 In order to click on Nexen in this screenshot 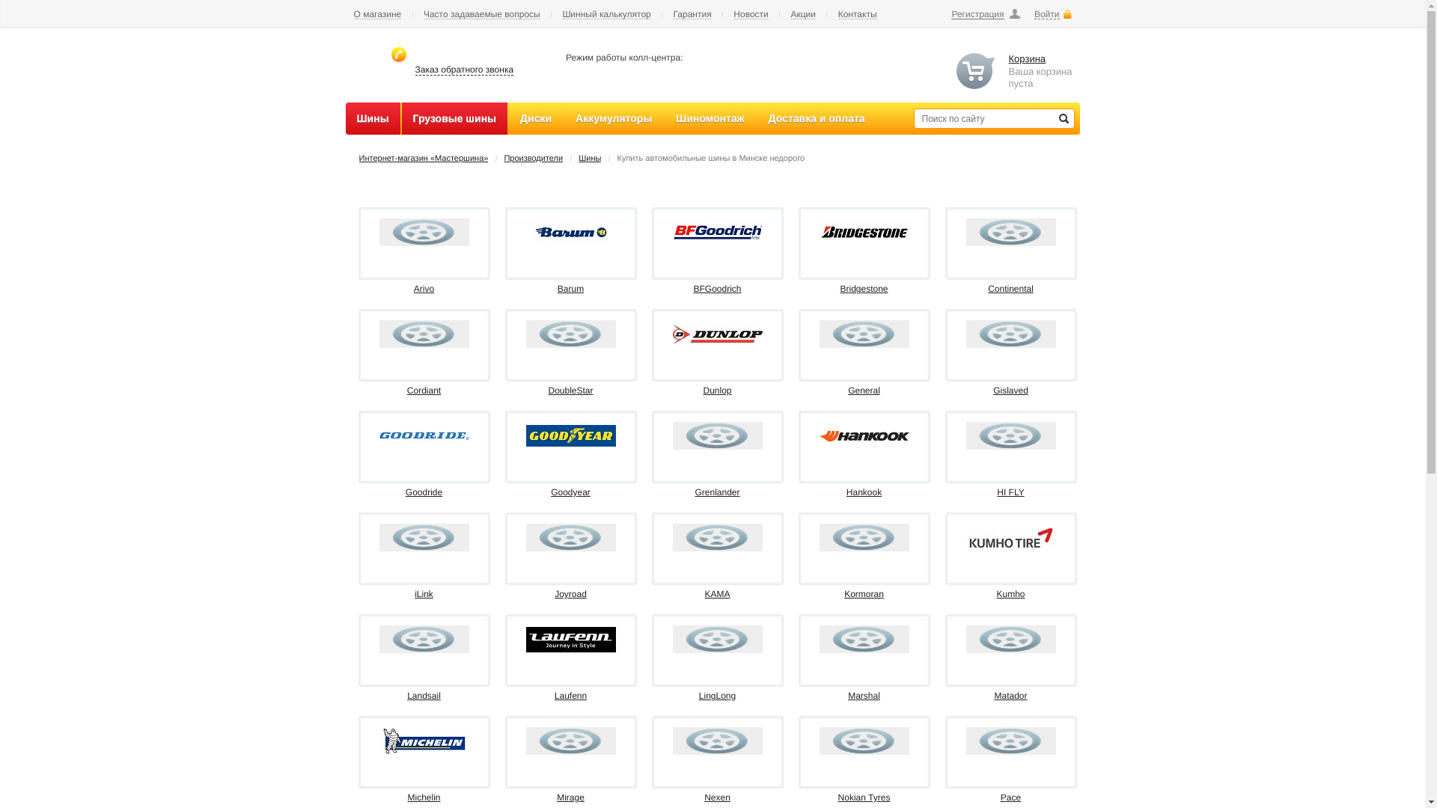, I will do `click(717, 741)`.